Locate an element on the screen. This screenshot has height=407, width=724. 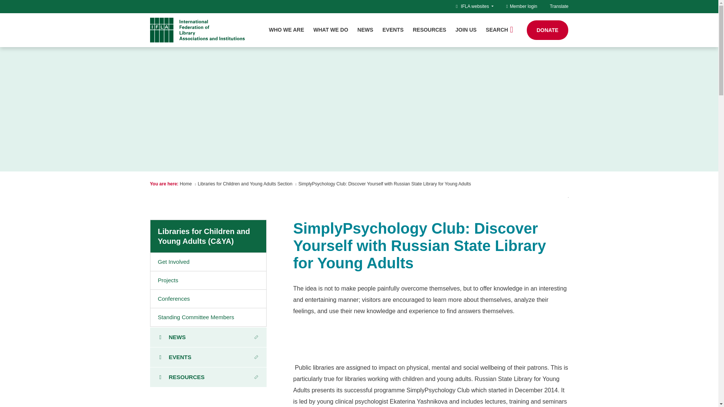
DONATE is located at coordinates (548, 30).